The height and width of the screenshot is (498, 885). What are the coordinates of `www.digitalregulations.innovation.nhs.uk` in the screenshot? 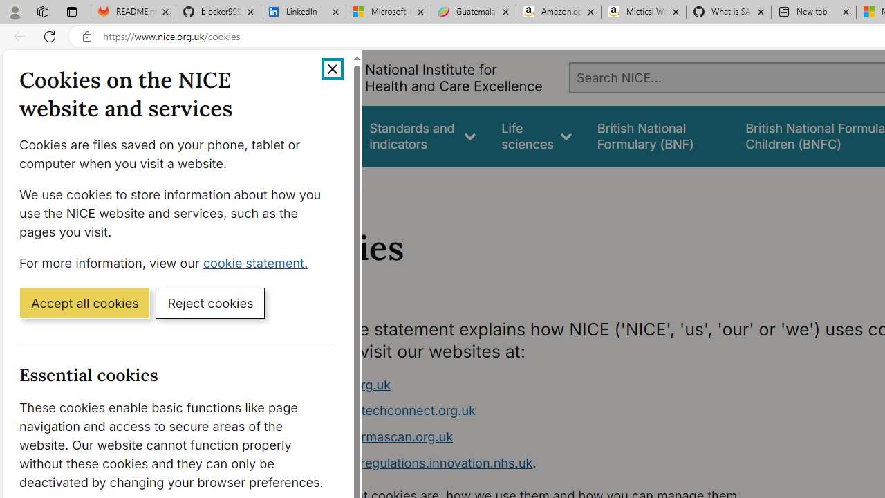 It's located at (412, 462).